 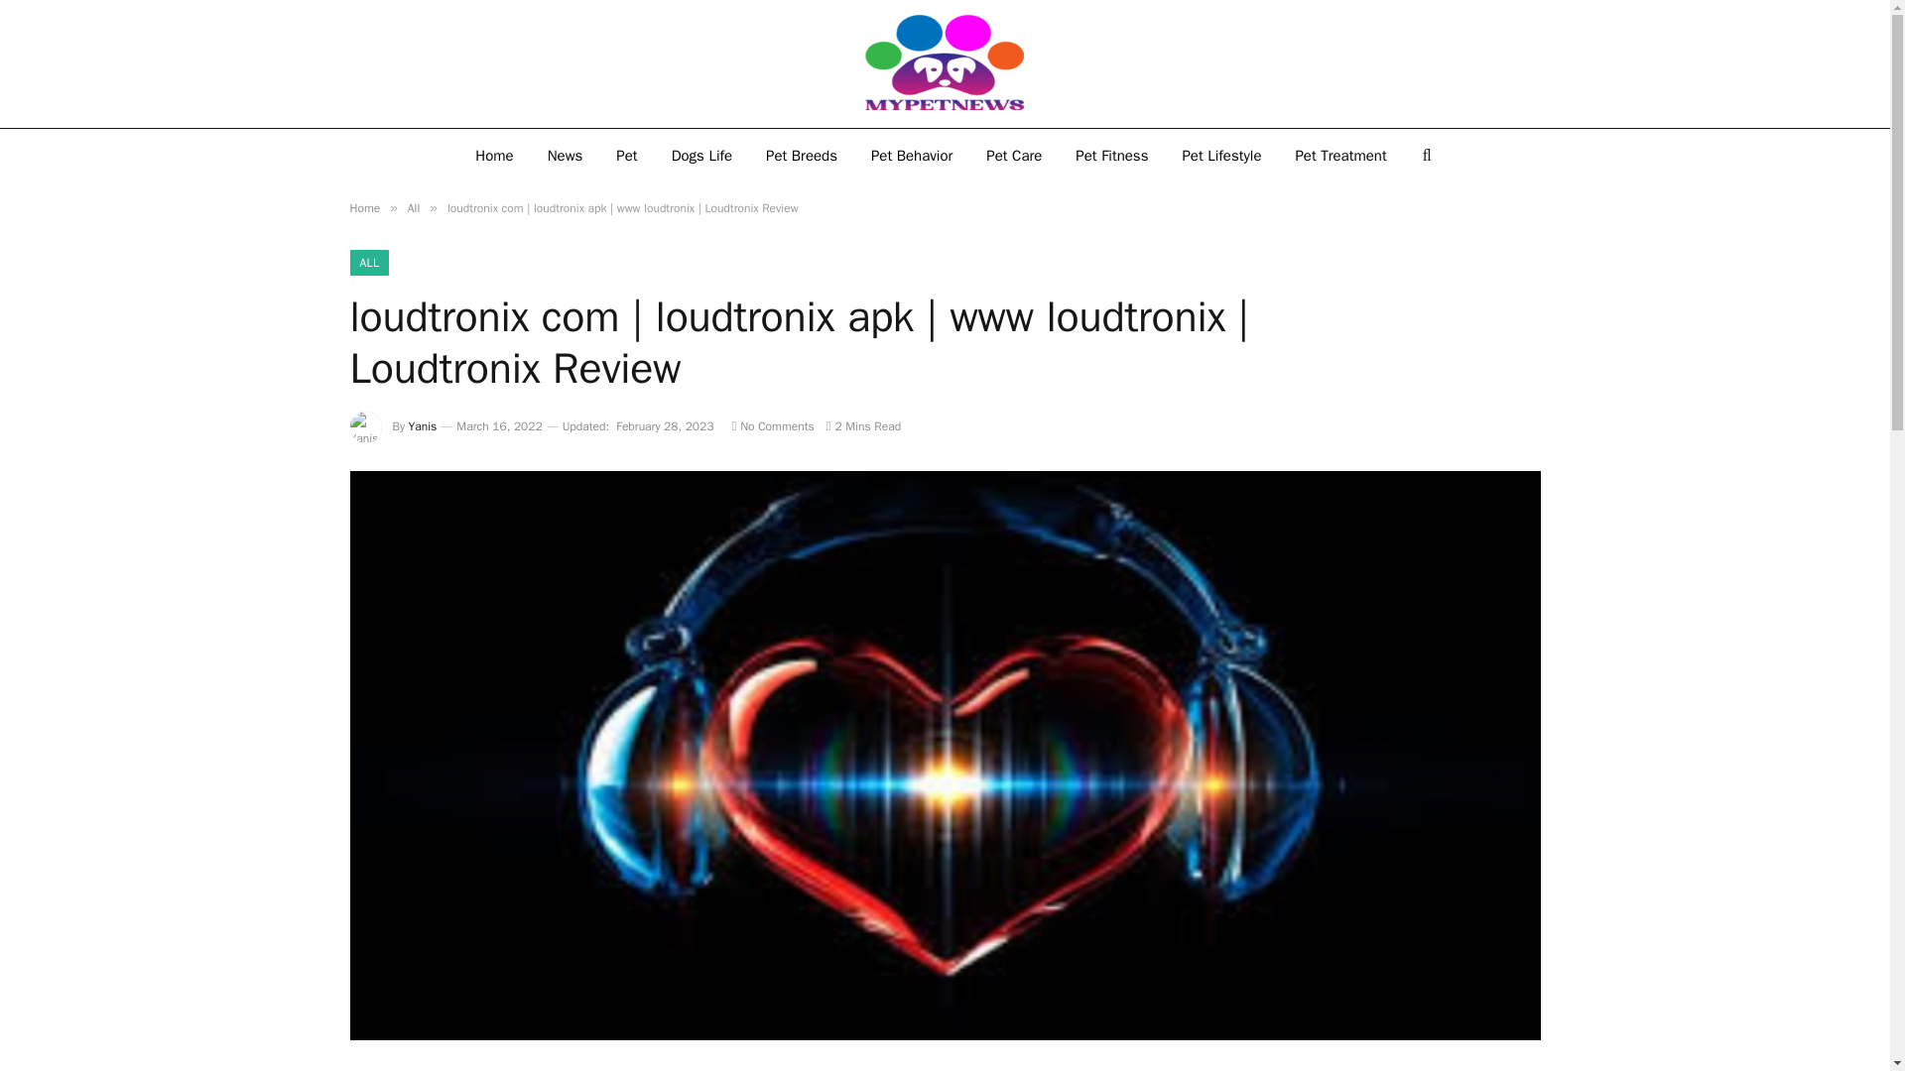 I want to click on Posts by Yanis, so click(x=423, y=426).